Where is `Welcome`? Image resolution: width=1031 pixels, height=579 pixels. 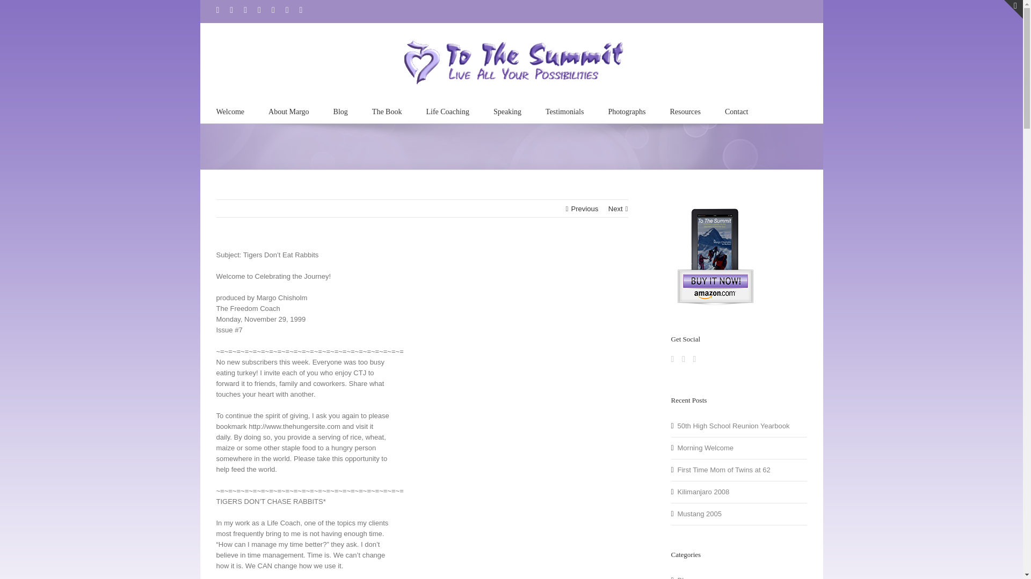
Welcome is located at coordinates (230, 110).